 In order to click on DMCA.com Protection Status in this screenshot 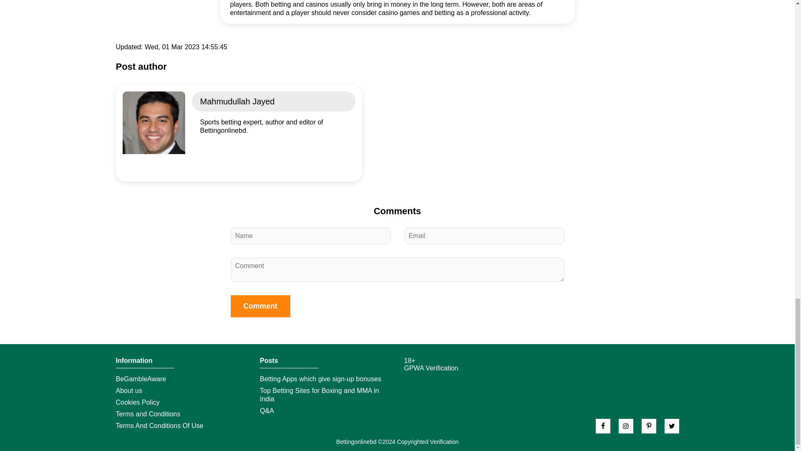, I will do `click(435, 383)`.